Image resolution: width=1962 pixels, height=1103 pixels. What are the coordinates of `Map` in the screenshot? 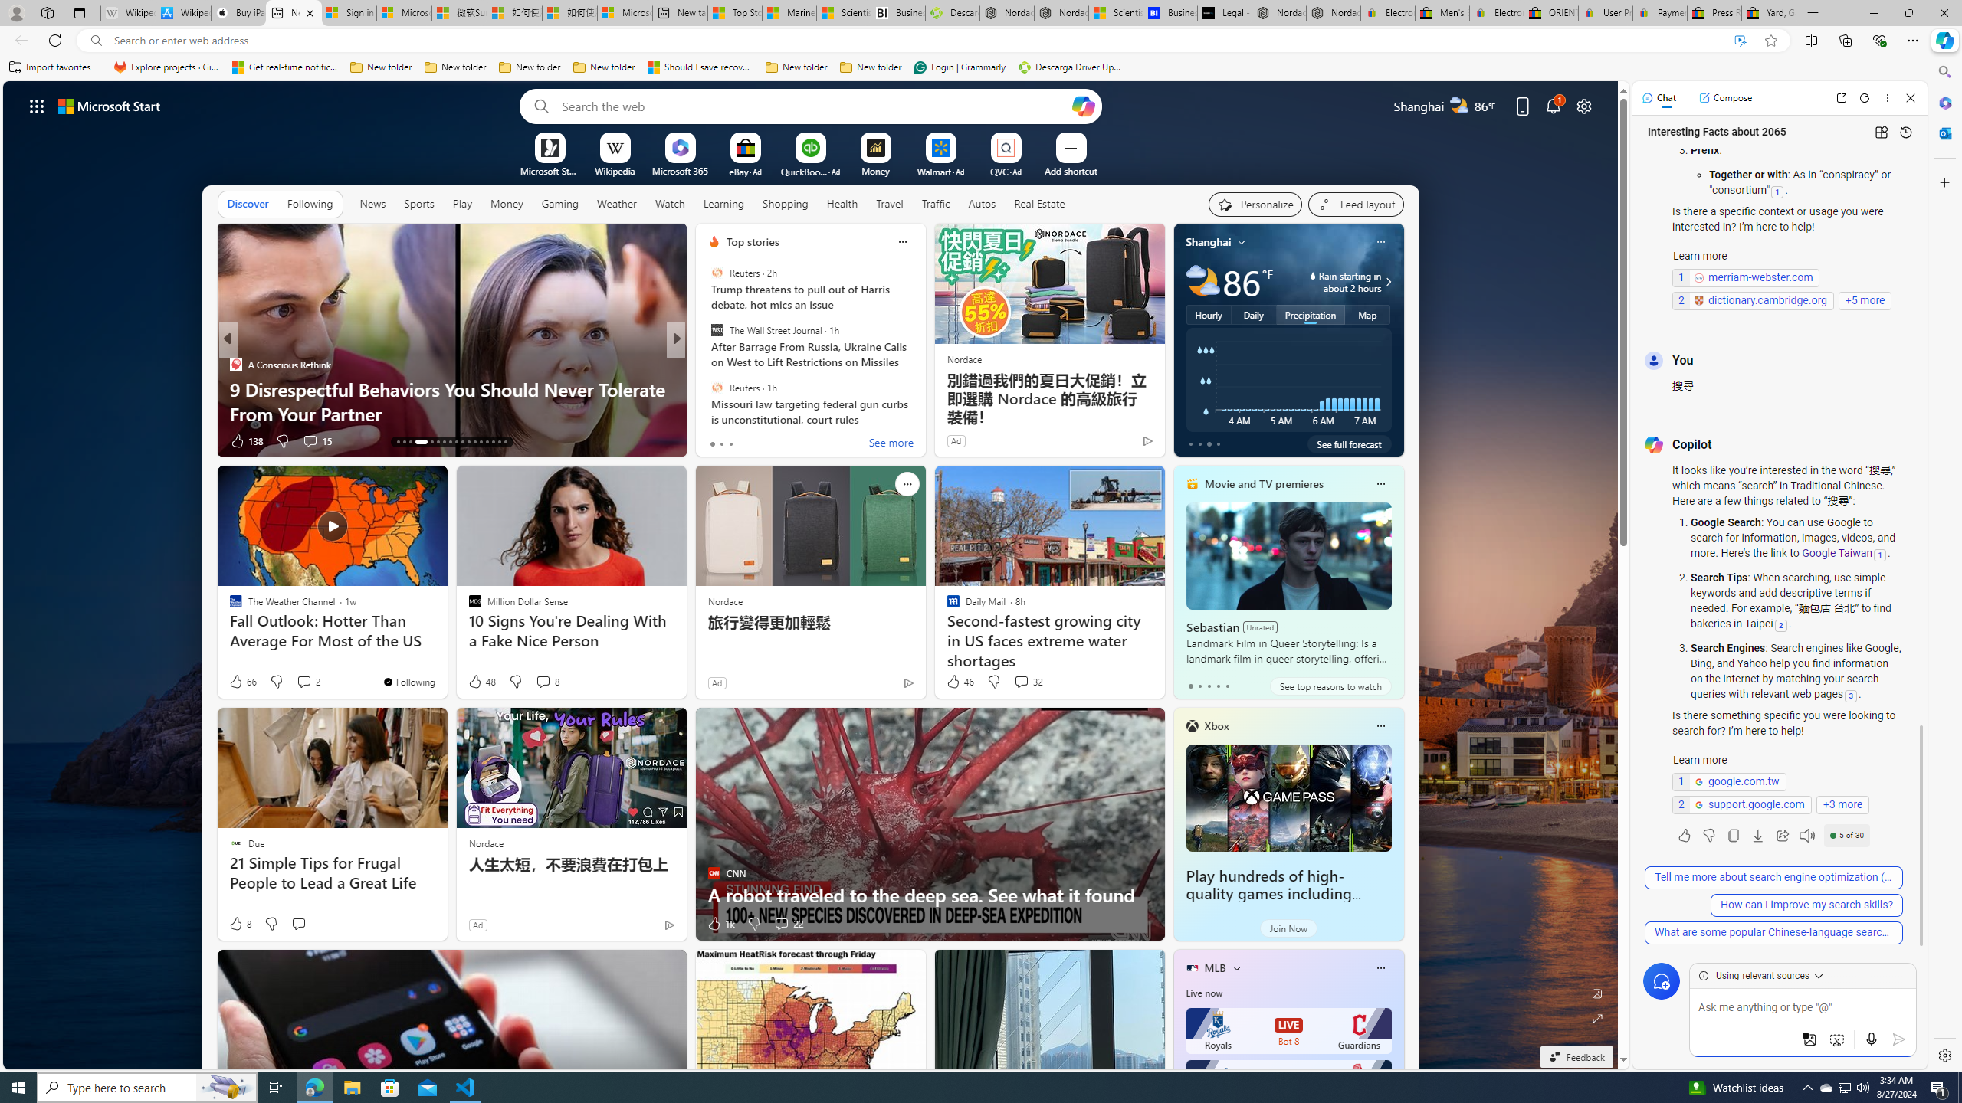 It's located at (1369, 314).